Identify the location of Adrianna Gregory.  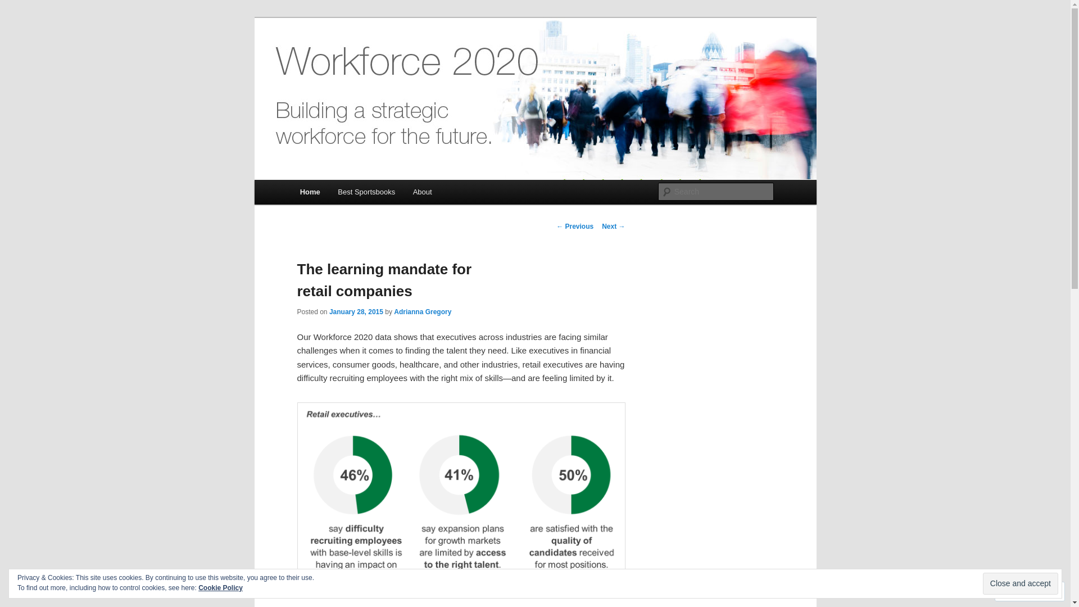
(422, 311).